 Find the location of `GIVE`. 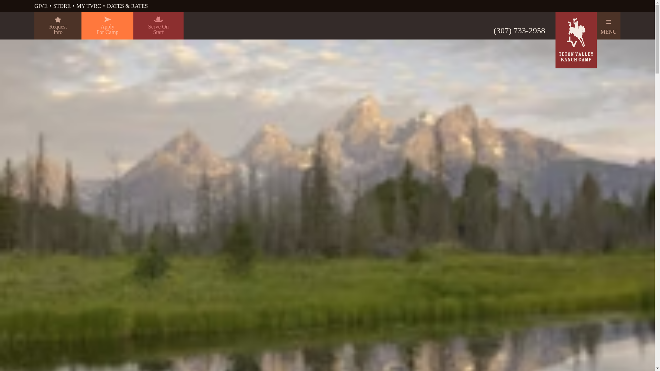

GIVE is located at coordinates (58, 25).